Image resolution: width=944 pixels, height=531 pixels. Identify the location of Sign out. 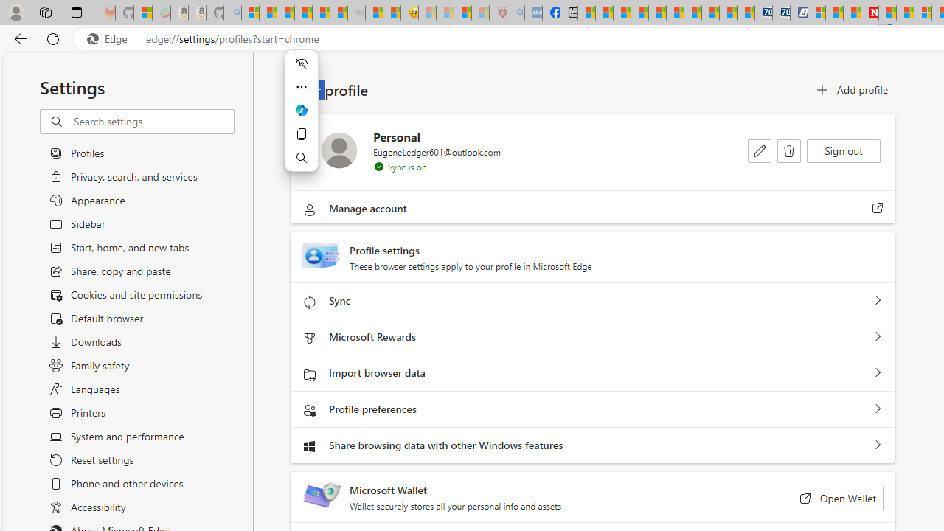
(844, 150).